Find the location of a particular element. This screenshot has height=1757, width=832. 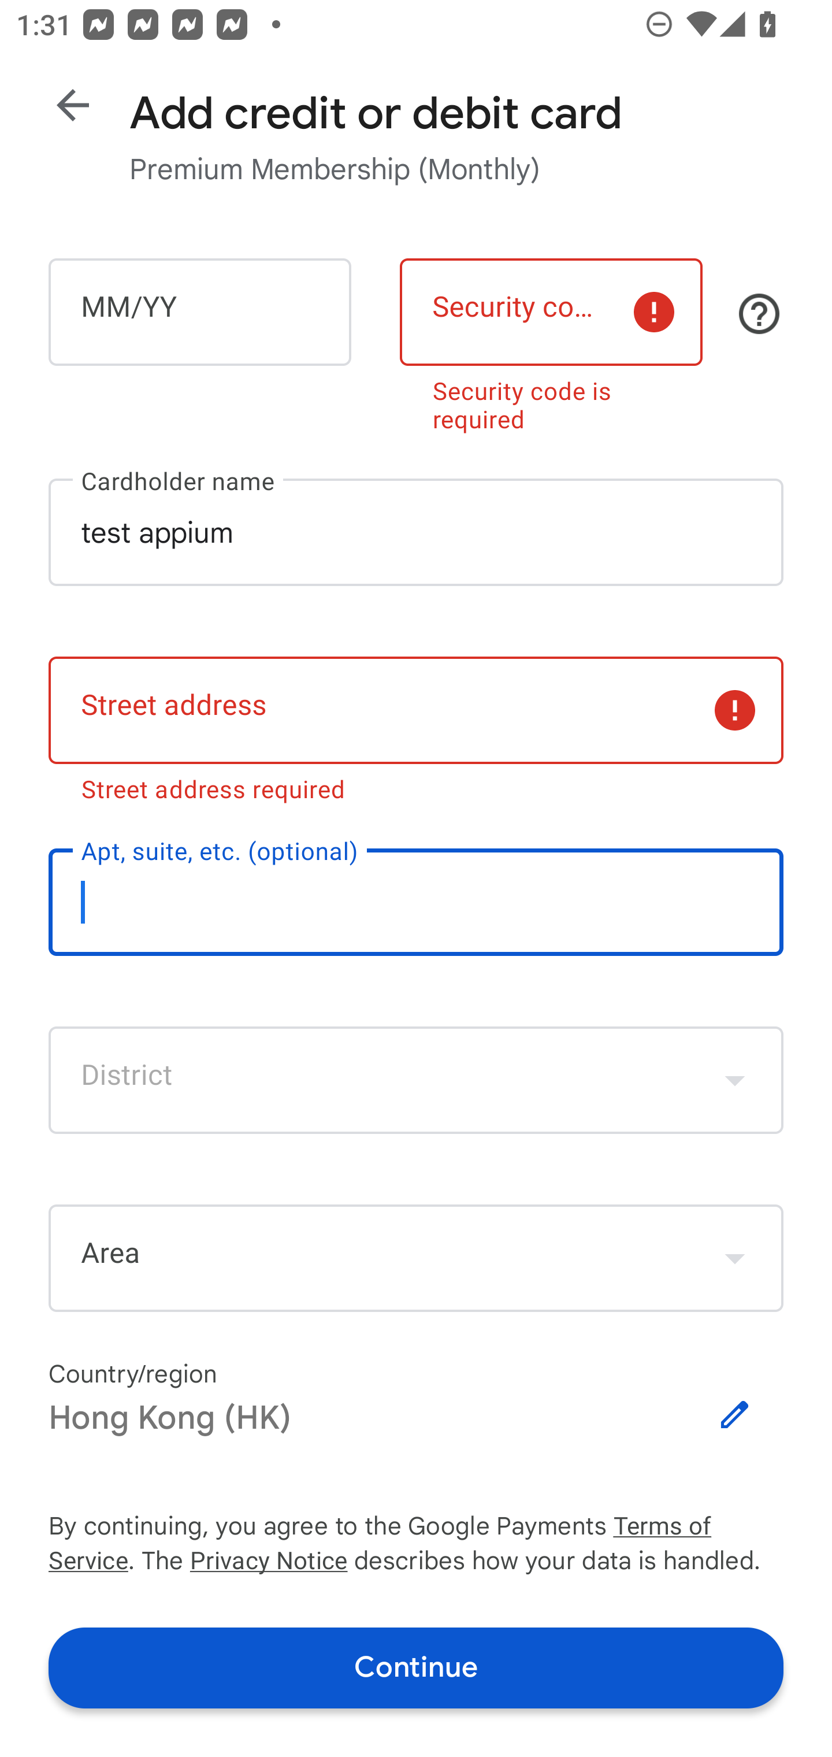

Show dropdown menu is located at coordinates (735, 1258).